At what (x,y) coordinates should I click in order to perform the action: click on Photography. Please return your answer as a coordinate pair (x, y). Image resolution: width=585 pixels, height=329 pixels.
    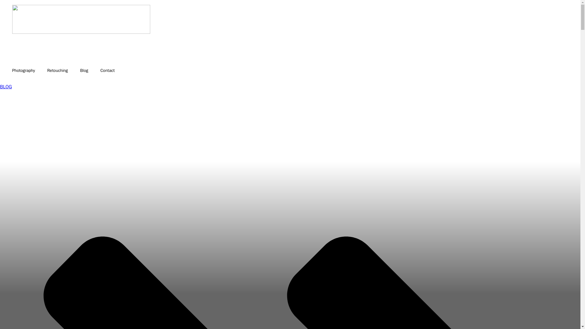
    Looking at the image, I should click on (23, 71).